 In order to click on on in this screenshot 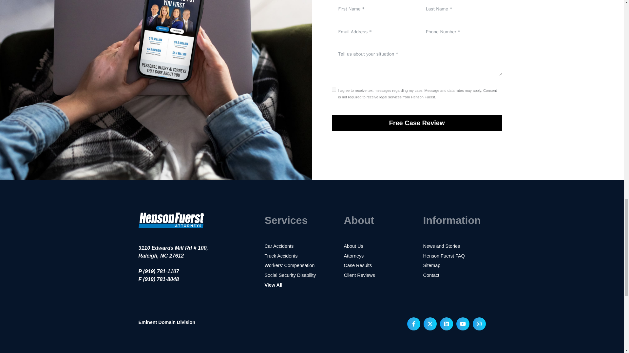, I will do `click(334, 90)`.